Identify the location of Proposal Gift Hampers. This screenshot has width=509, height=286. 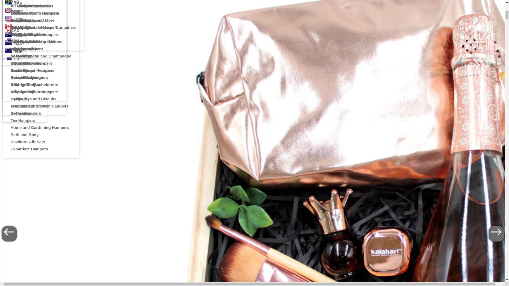
(35, 92).